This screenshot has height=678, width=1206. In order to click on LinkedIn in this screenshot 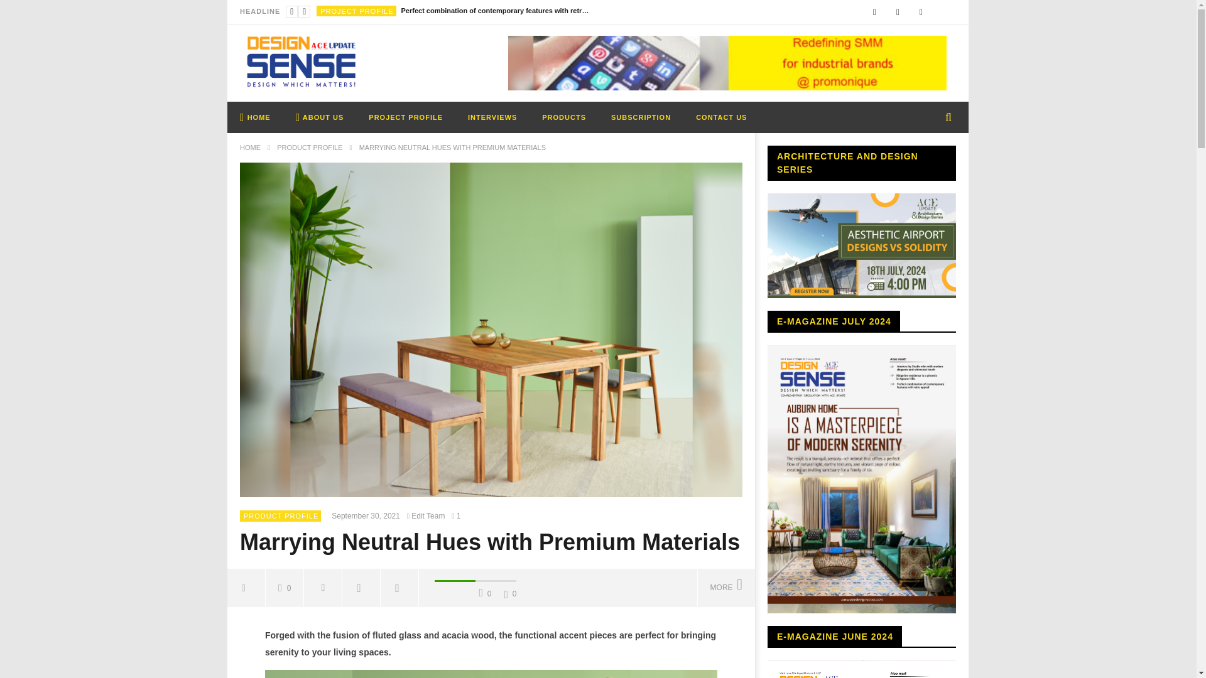, I will do `click(898, 11)`.